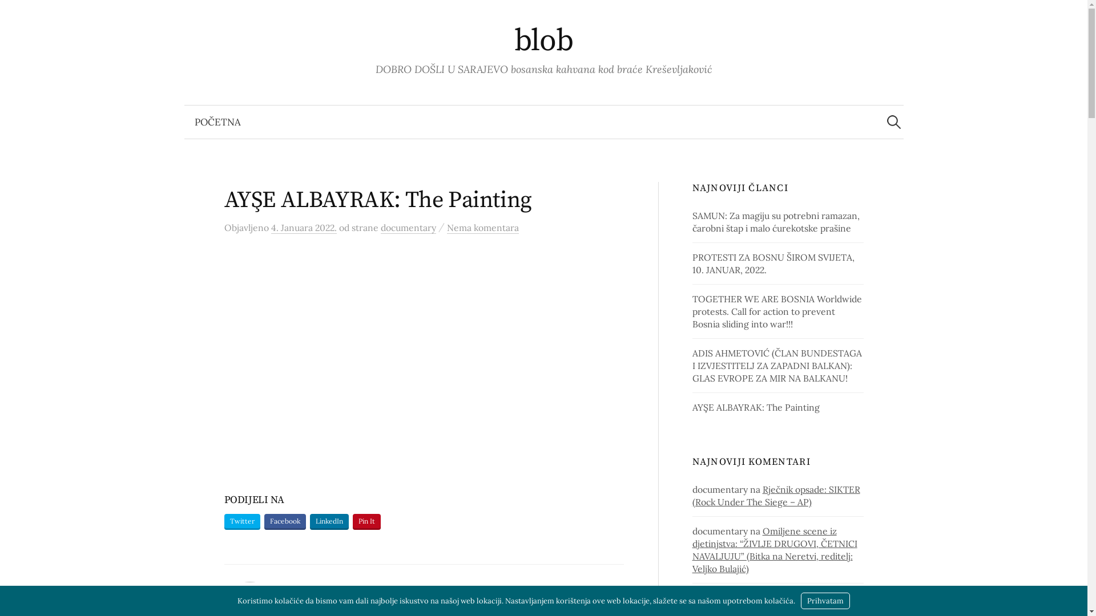 This screenshot has height=616, width=1096. I want to click on Pin It, so click(366, 521).